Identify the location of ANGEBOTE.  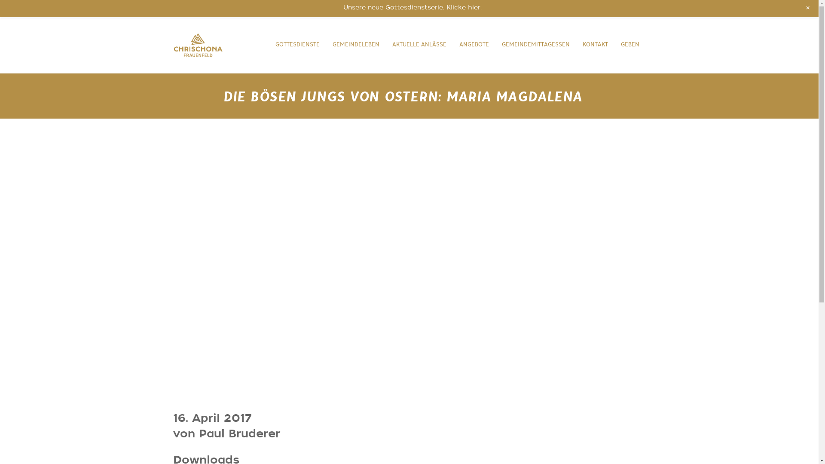
(474, 45).